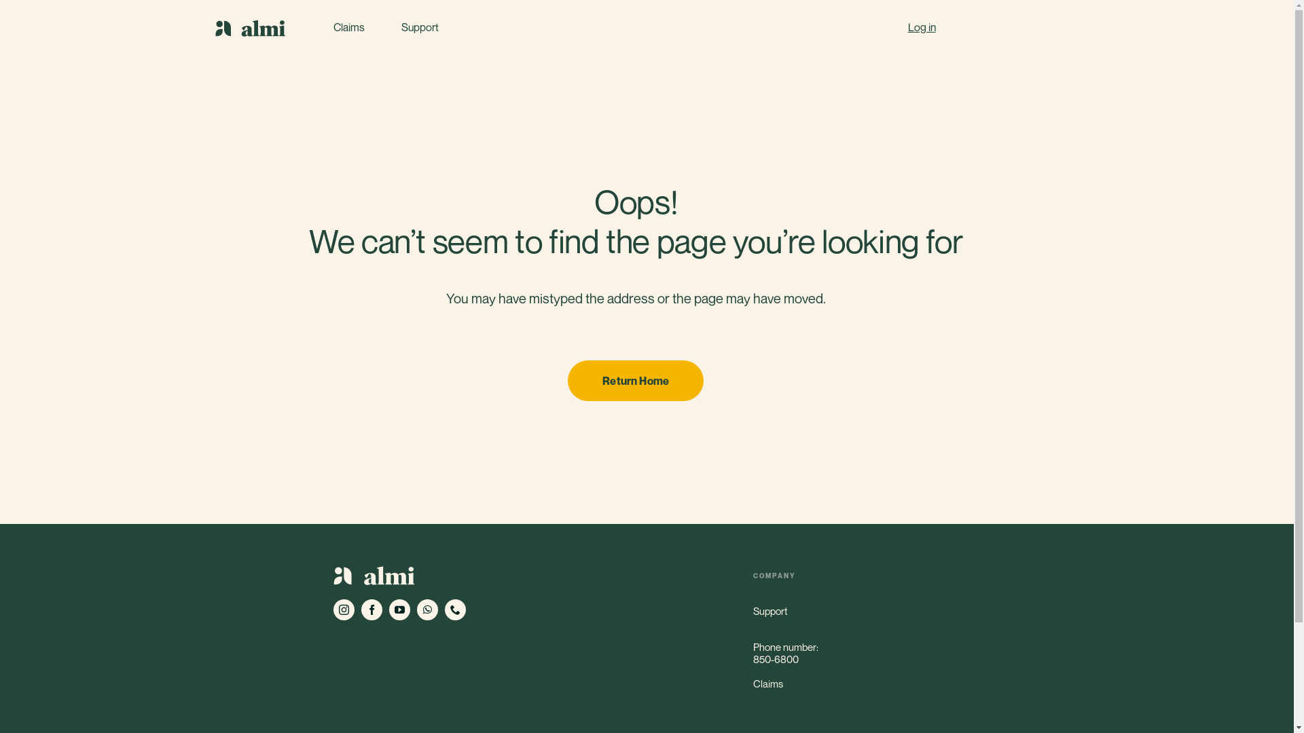 The width and height of the screenshot is (1304, 733). I want to click on Support, so click(857, 611).